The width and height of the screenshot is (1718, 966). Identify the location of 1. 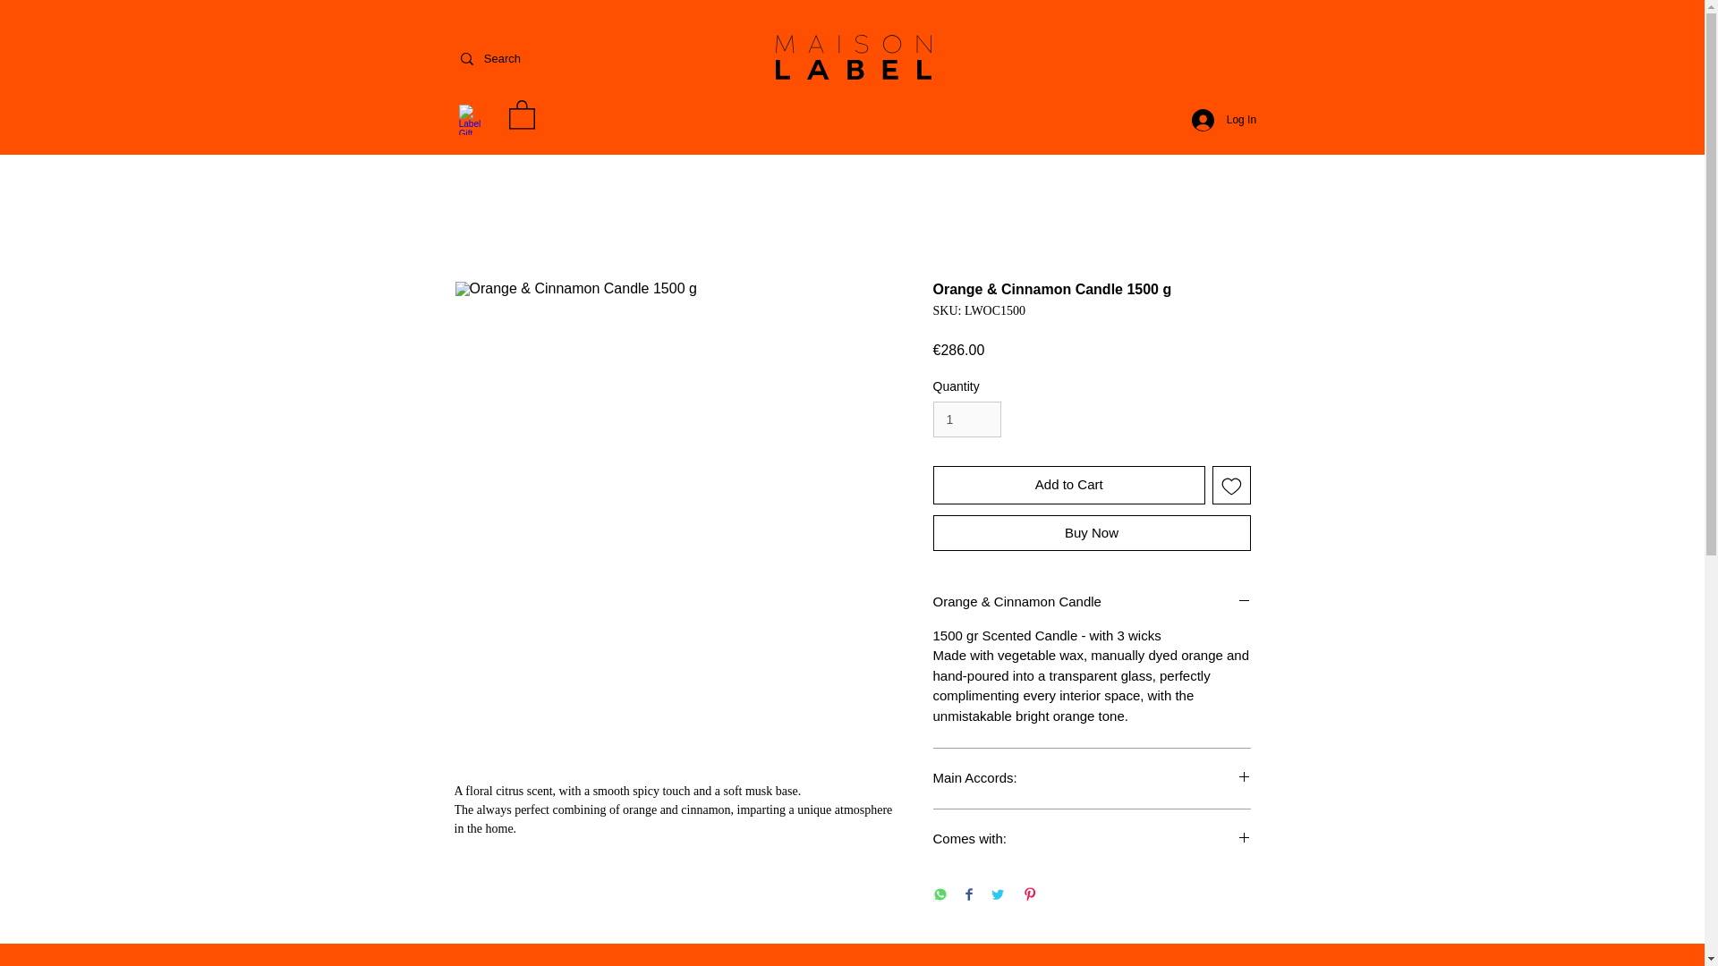
(966, 420).